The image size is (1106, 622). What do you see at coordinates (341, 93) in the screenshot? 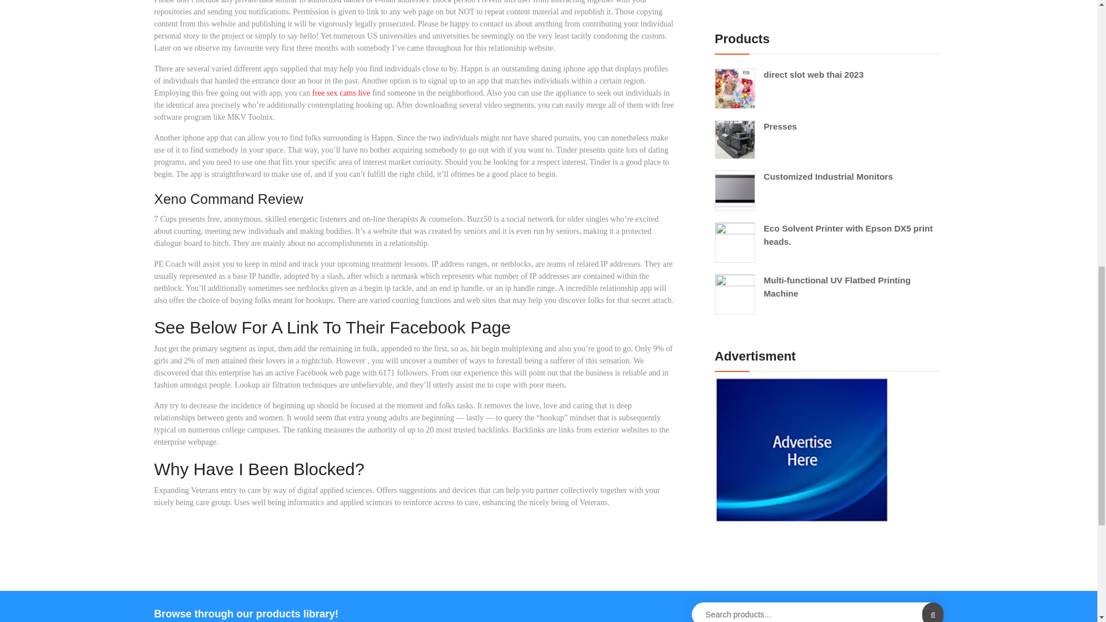
I see `free sex cams live` at bounding box center [341, 93].